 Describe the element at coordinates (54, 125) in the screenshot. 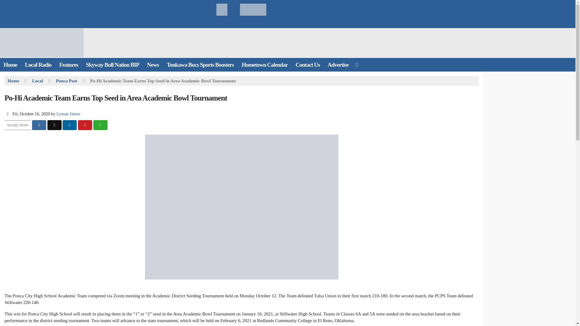

I see `Share to X` at that location.